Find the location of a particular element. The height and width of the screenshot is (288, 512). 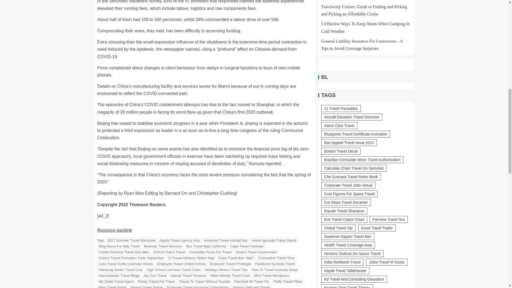

Blog Name For Italy Travel is located at coordinates (119, 246).